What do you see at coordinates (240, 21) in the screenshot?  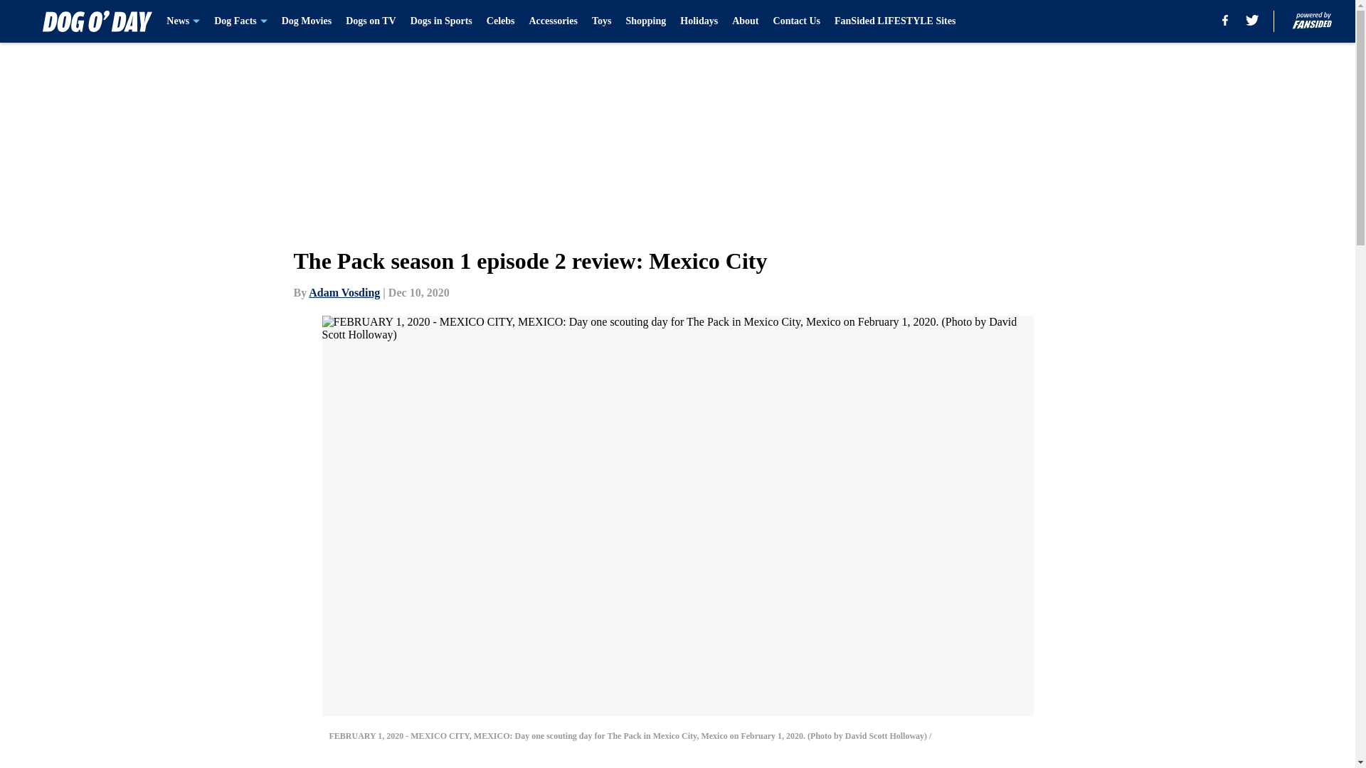 I see `Dog Facts` at bounding box center [240, 21].